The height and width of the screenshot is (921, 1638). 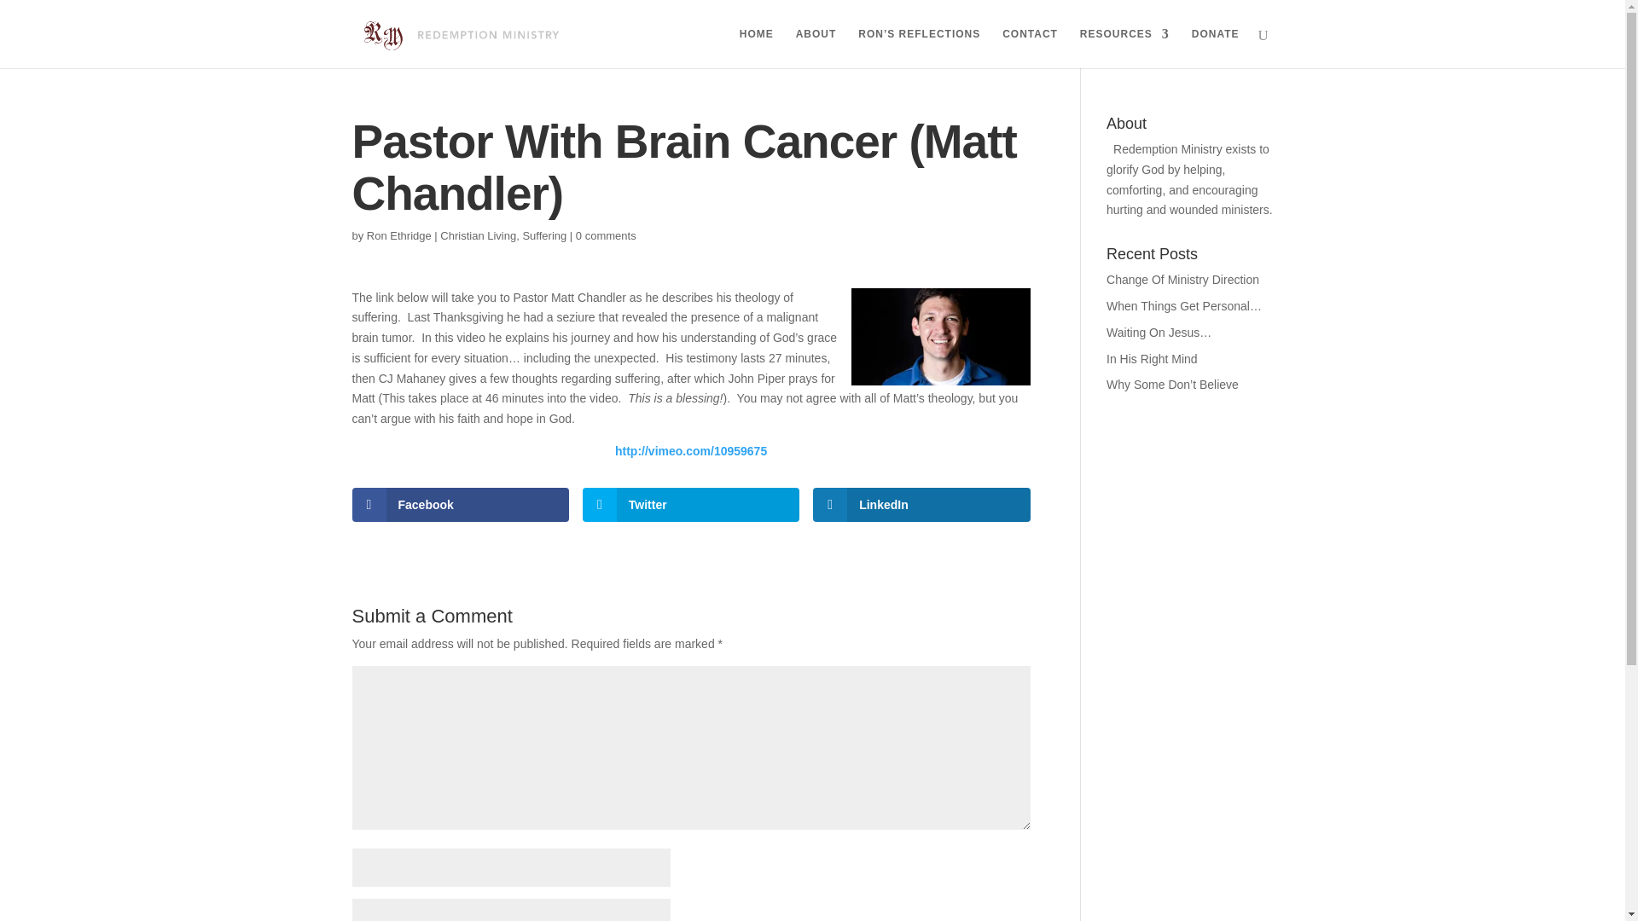 I want to click on 0 comments, so click(x=606, y=235).